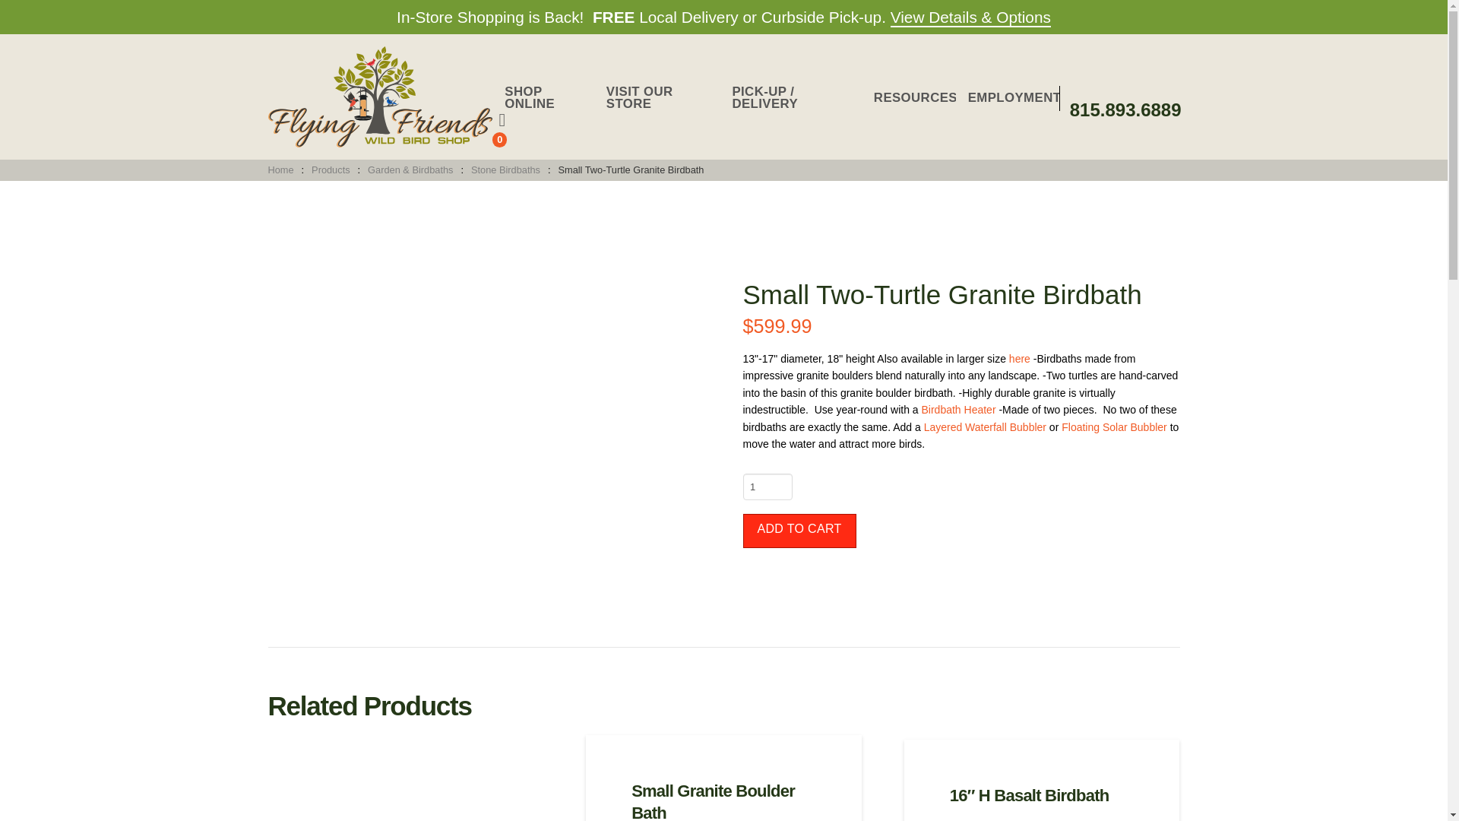  I want to click on Home, so click(280, 170).